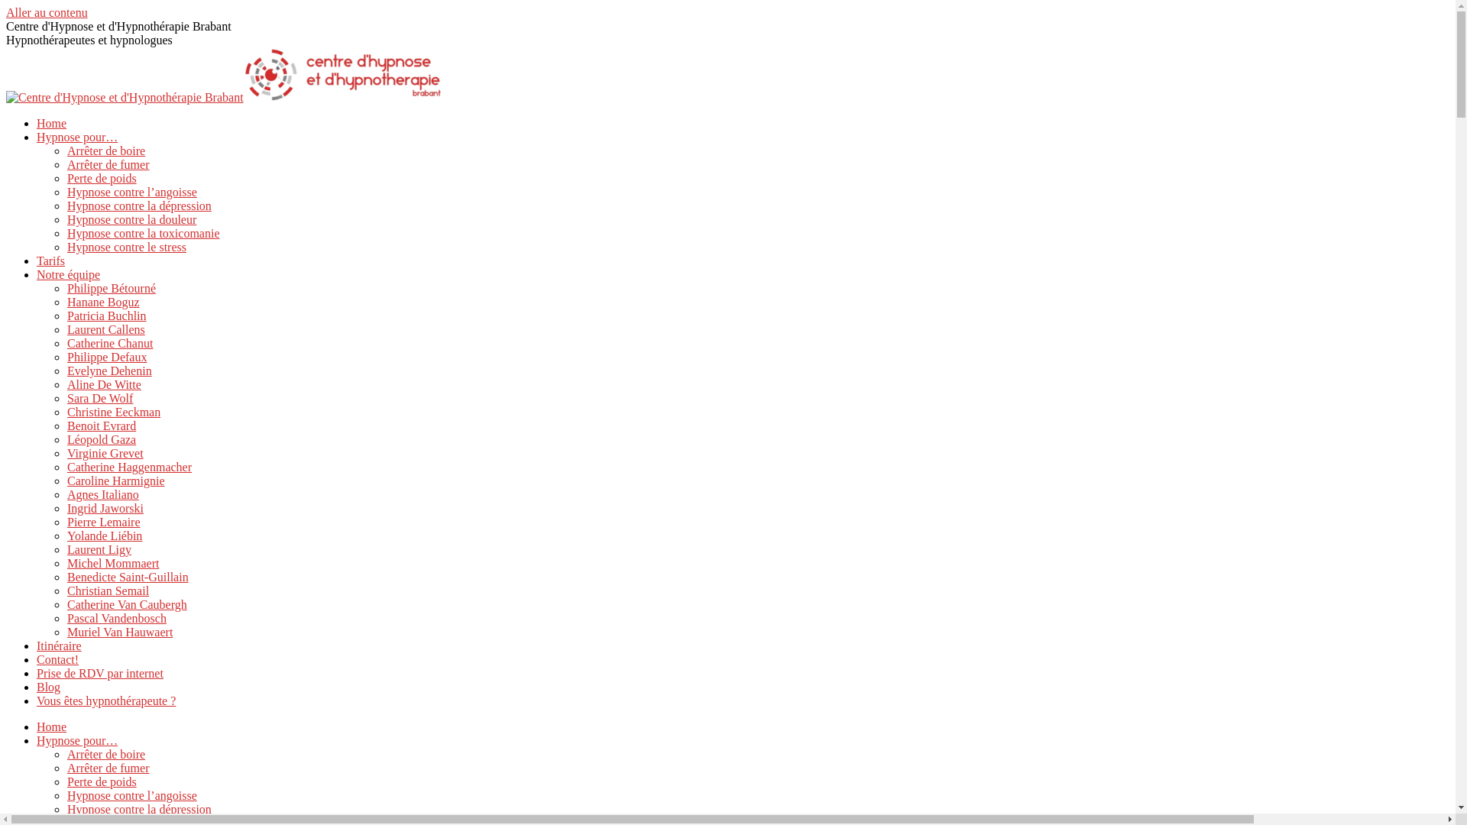 This screenshot has width=1467, height=825. Describe the element at coordinates (128, 577) in the screenshot. I see `Benedicte Saint-Guillain` at that location.